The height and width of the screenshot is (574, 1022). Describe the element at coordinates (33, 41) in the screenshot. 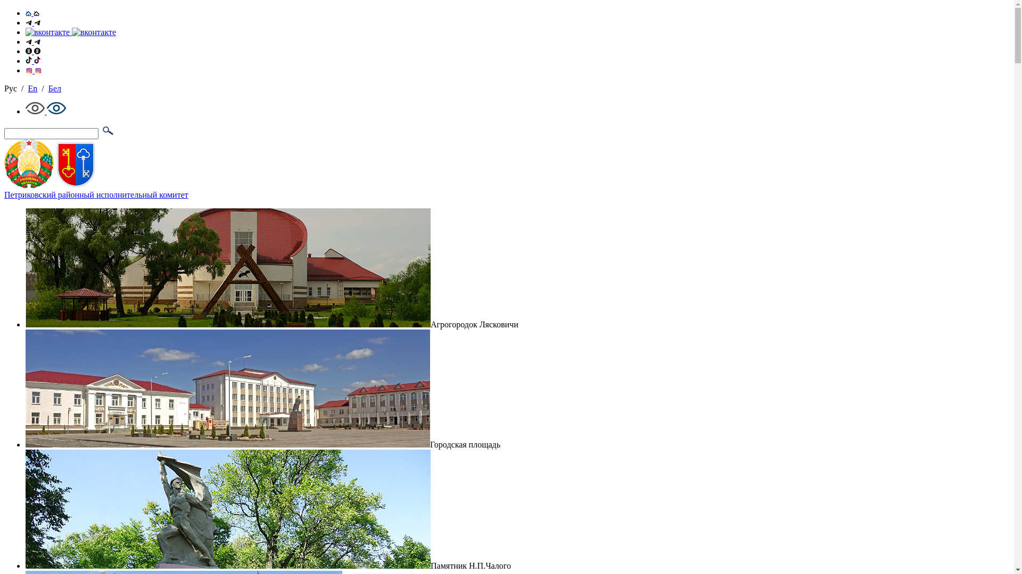

I see `Telegram` at that location.